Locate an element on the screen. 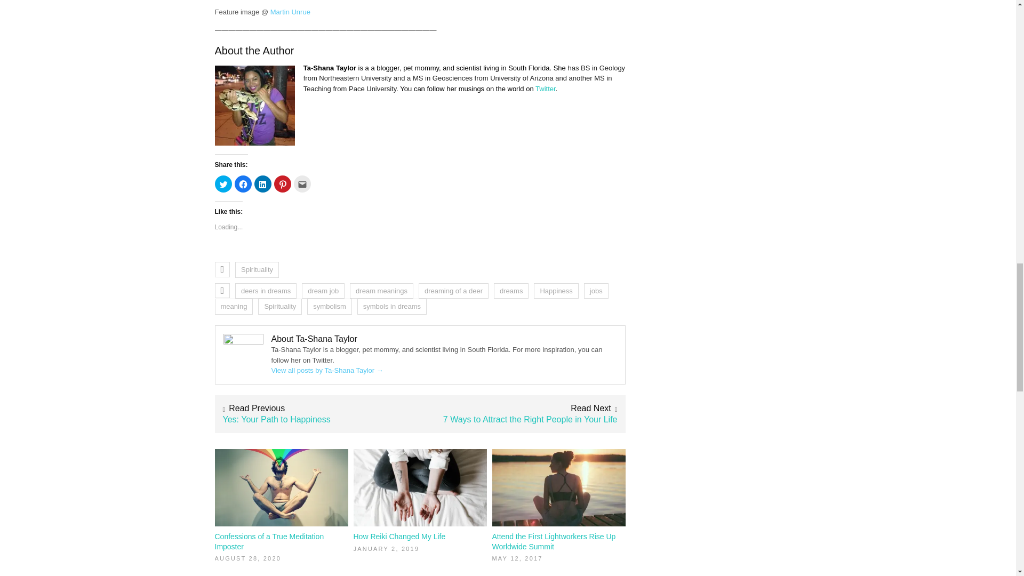  Click to share on Facebook is located at coordinates (243, 183).